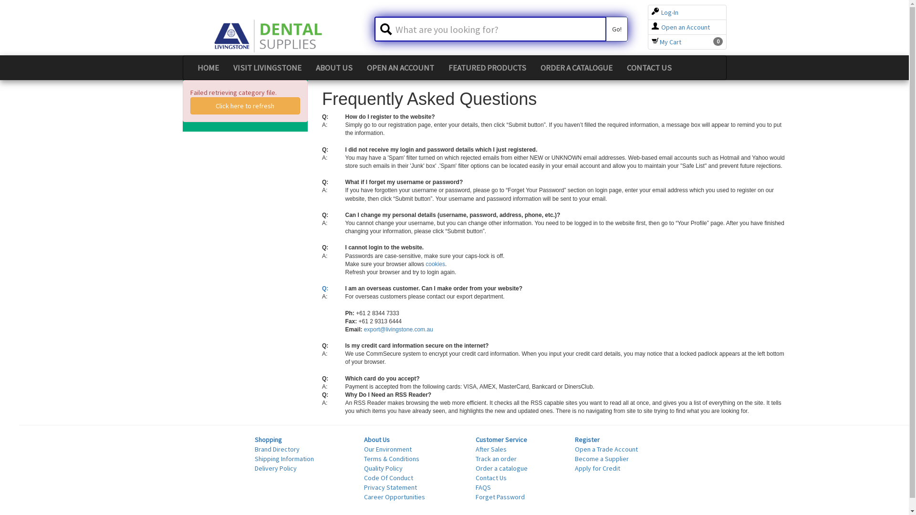 This screenshot has width=916, height=515. Describe the element at coordinates (500, 497) in the screenshot. I see `Forget Password` at that location.